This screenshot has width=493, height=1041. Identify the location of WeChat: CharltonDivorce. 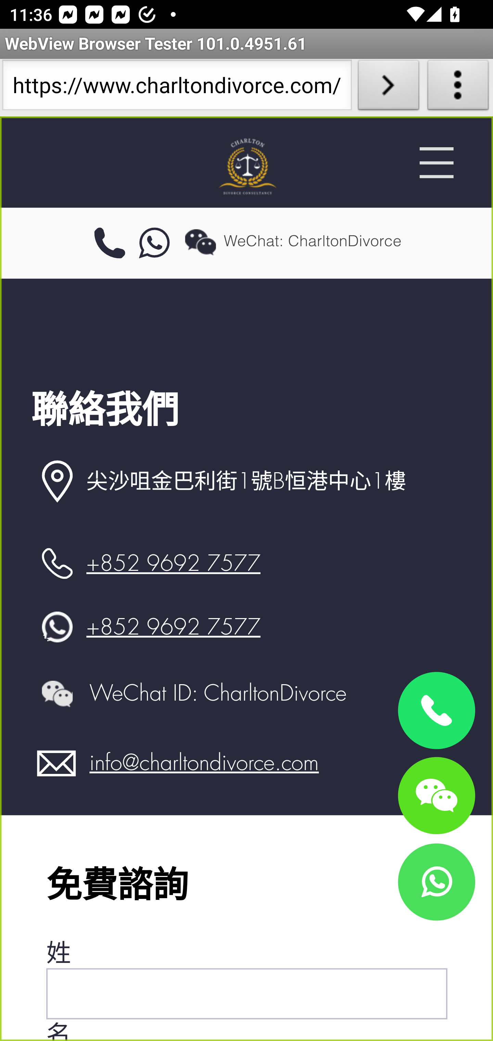
(436, 795).